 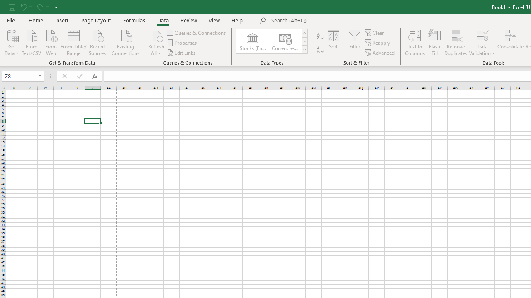 I want to click on Recent Sources, so click(x=97, y=42).